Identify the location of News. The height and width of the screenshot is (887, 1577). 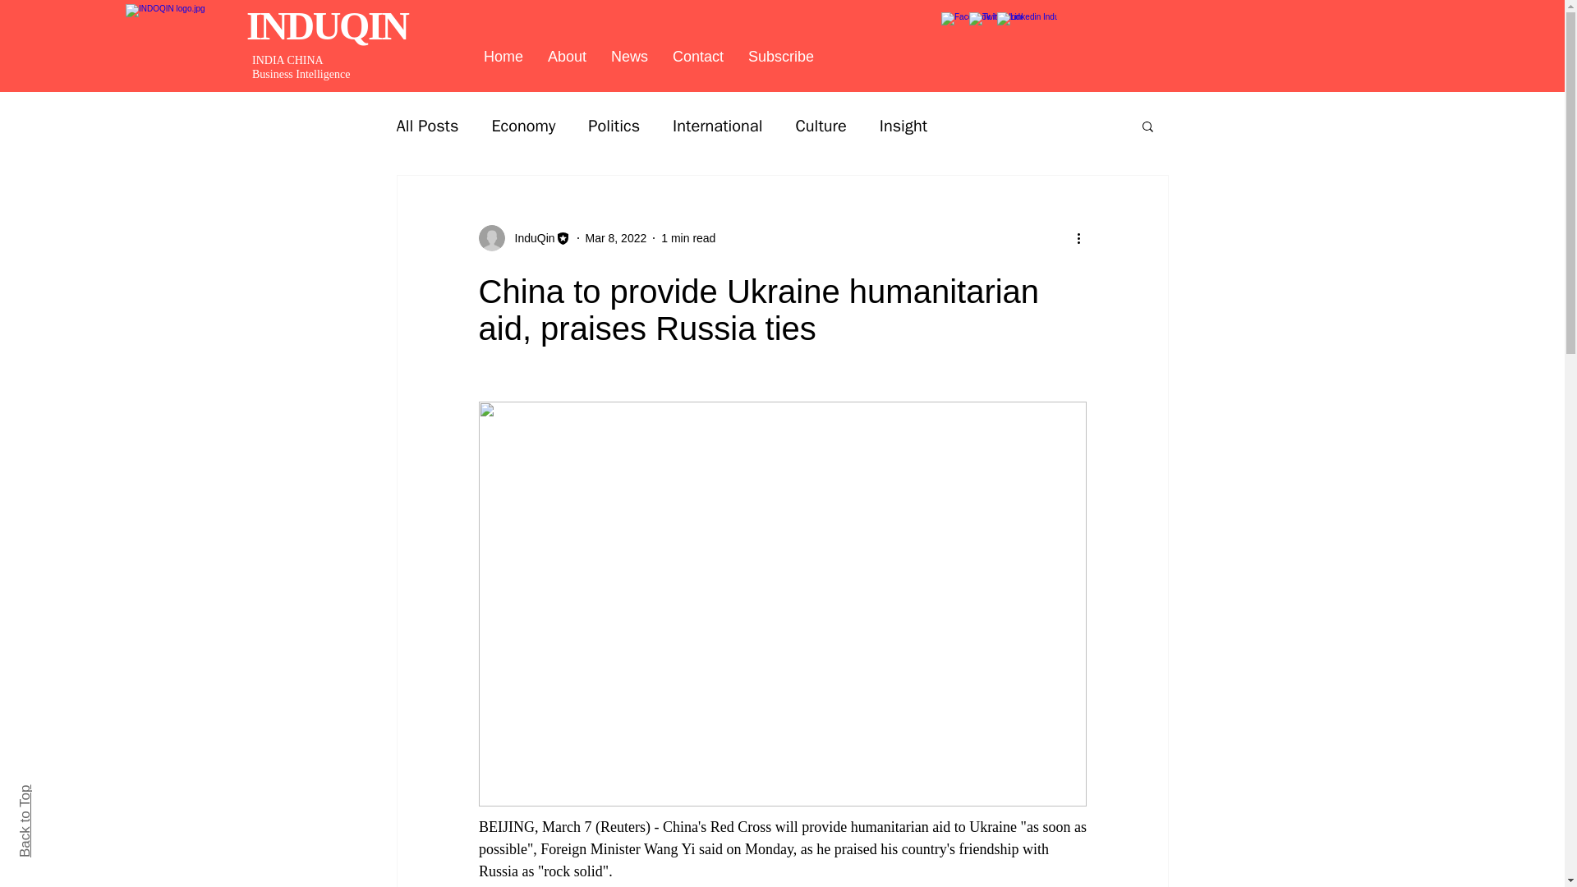
(629, 57).